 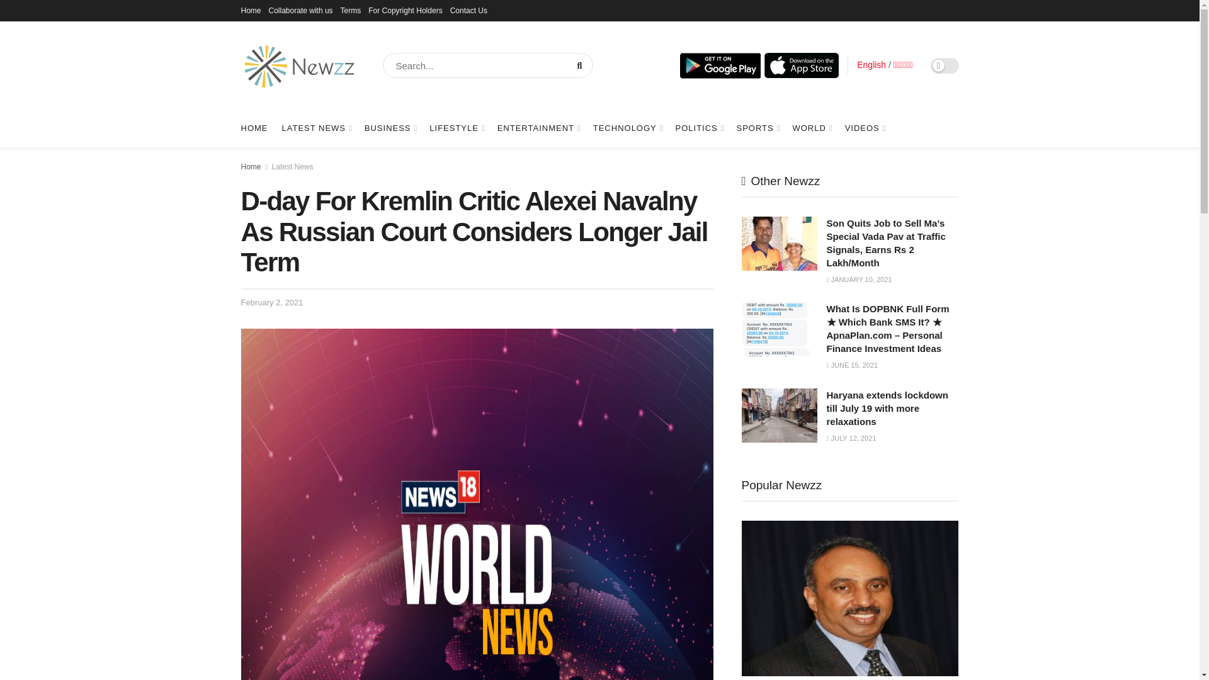 What do you see at coordinates (251, 10) in the screenshot?
I see `Home` at bounding box center [251, 10].